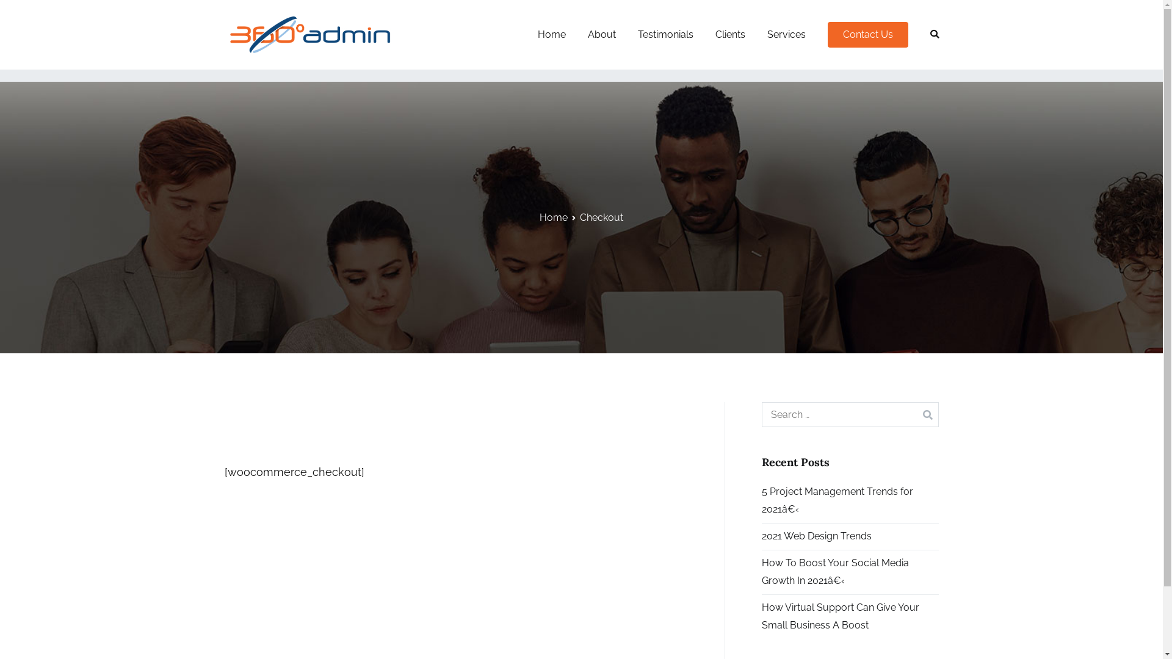 The width and height of the screenshot is (1172, 659). Describe the element at coordinates (730, 35) in the screenshot. I see `Clients` at that location.